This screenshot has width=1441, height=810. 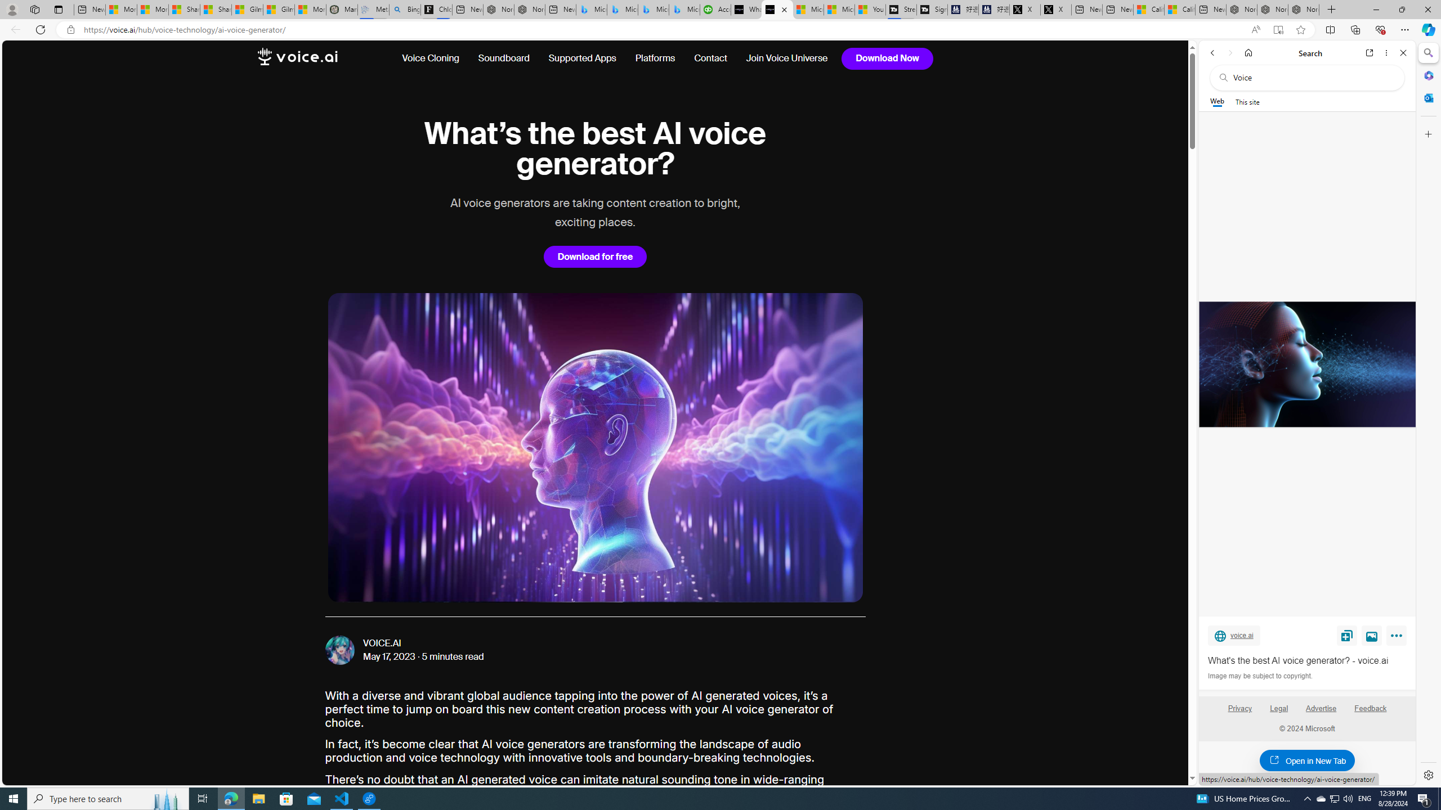 What do you see at coordinates (530, 10) in the screenshot?
I see `Nordace - #1 Japanese Best-Seller - Siena Smart Backpack` at bounding box center [530, 10].